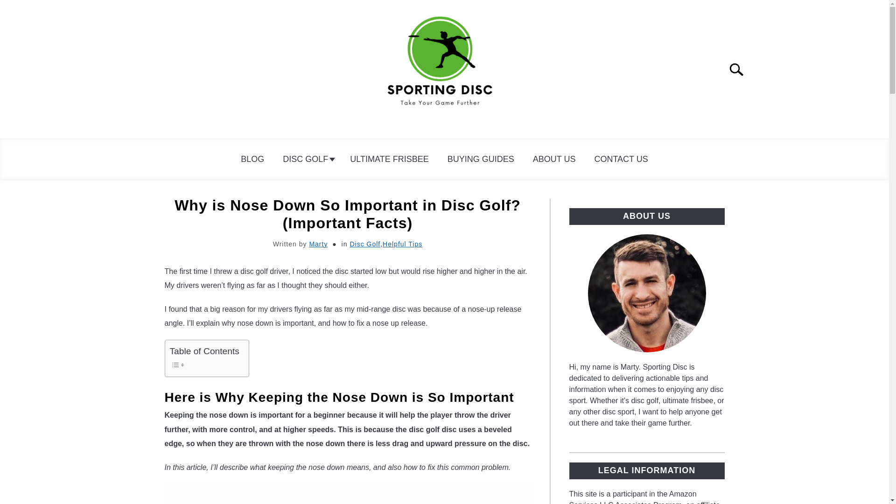  Describe the element at coordinates (554, 159) in the screenshot. I see `ABOUT US` at that location.